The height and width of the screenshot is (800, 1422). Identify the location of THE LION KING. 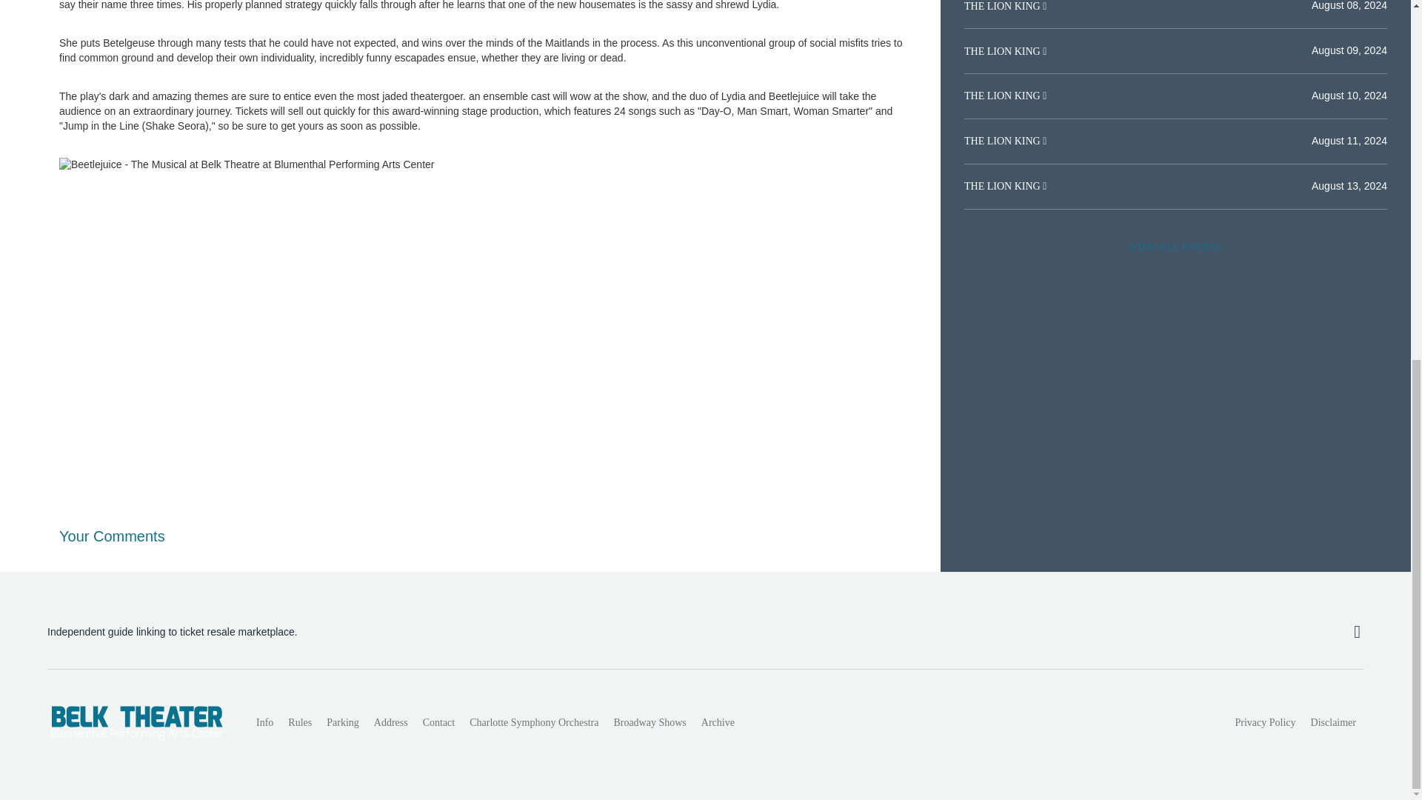
(1003, 96).